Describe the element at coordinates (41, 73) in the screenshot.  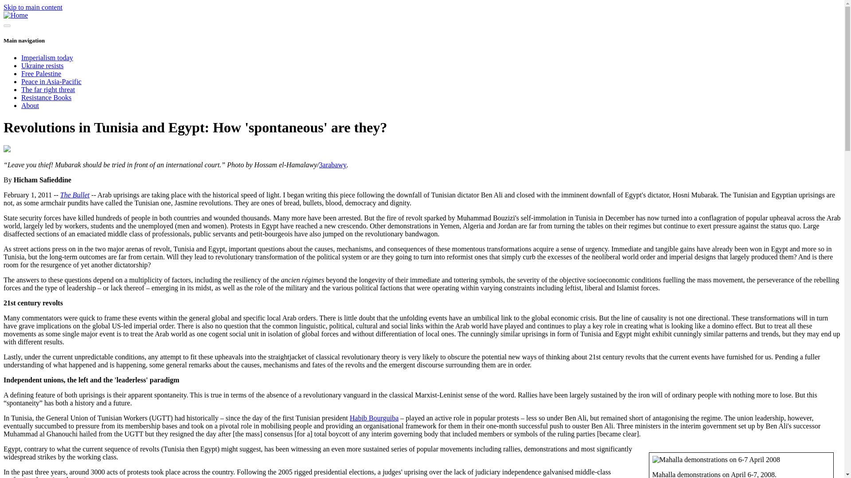
I see `Free Palestine` at that location.